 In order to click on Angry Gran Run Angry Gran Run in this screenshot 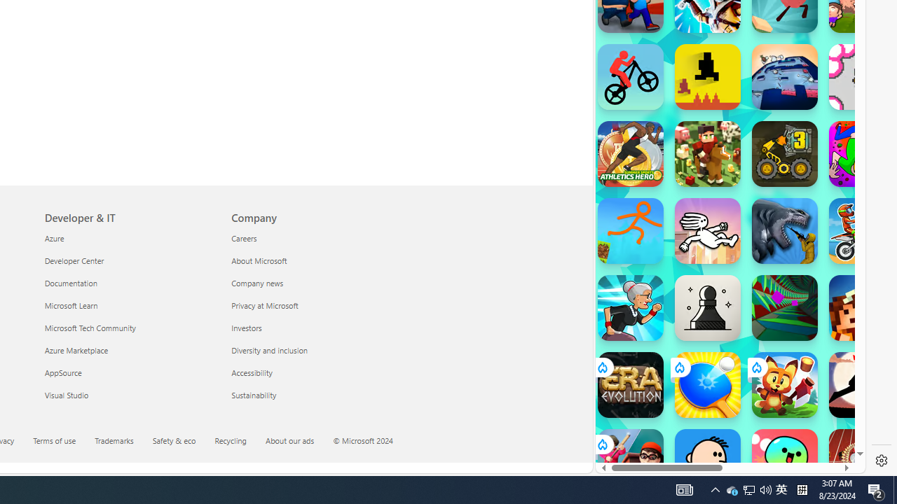, I will do `click(631, 308)`.